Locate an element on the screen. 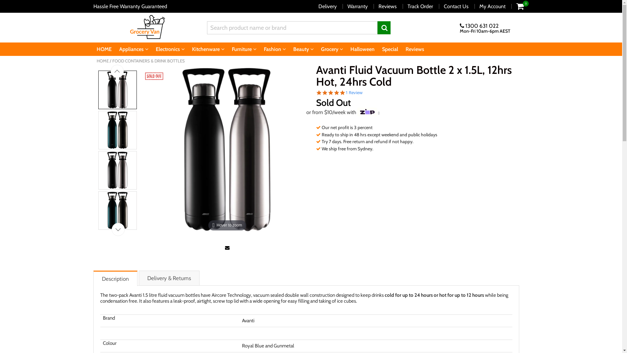  Grocery is located at coordinates (332, 49).